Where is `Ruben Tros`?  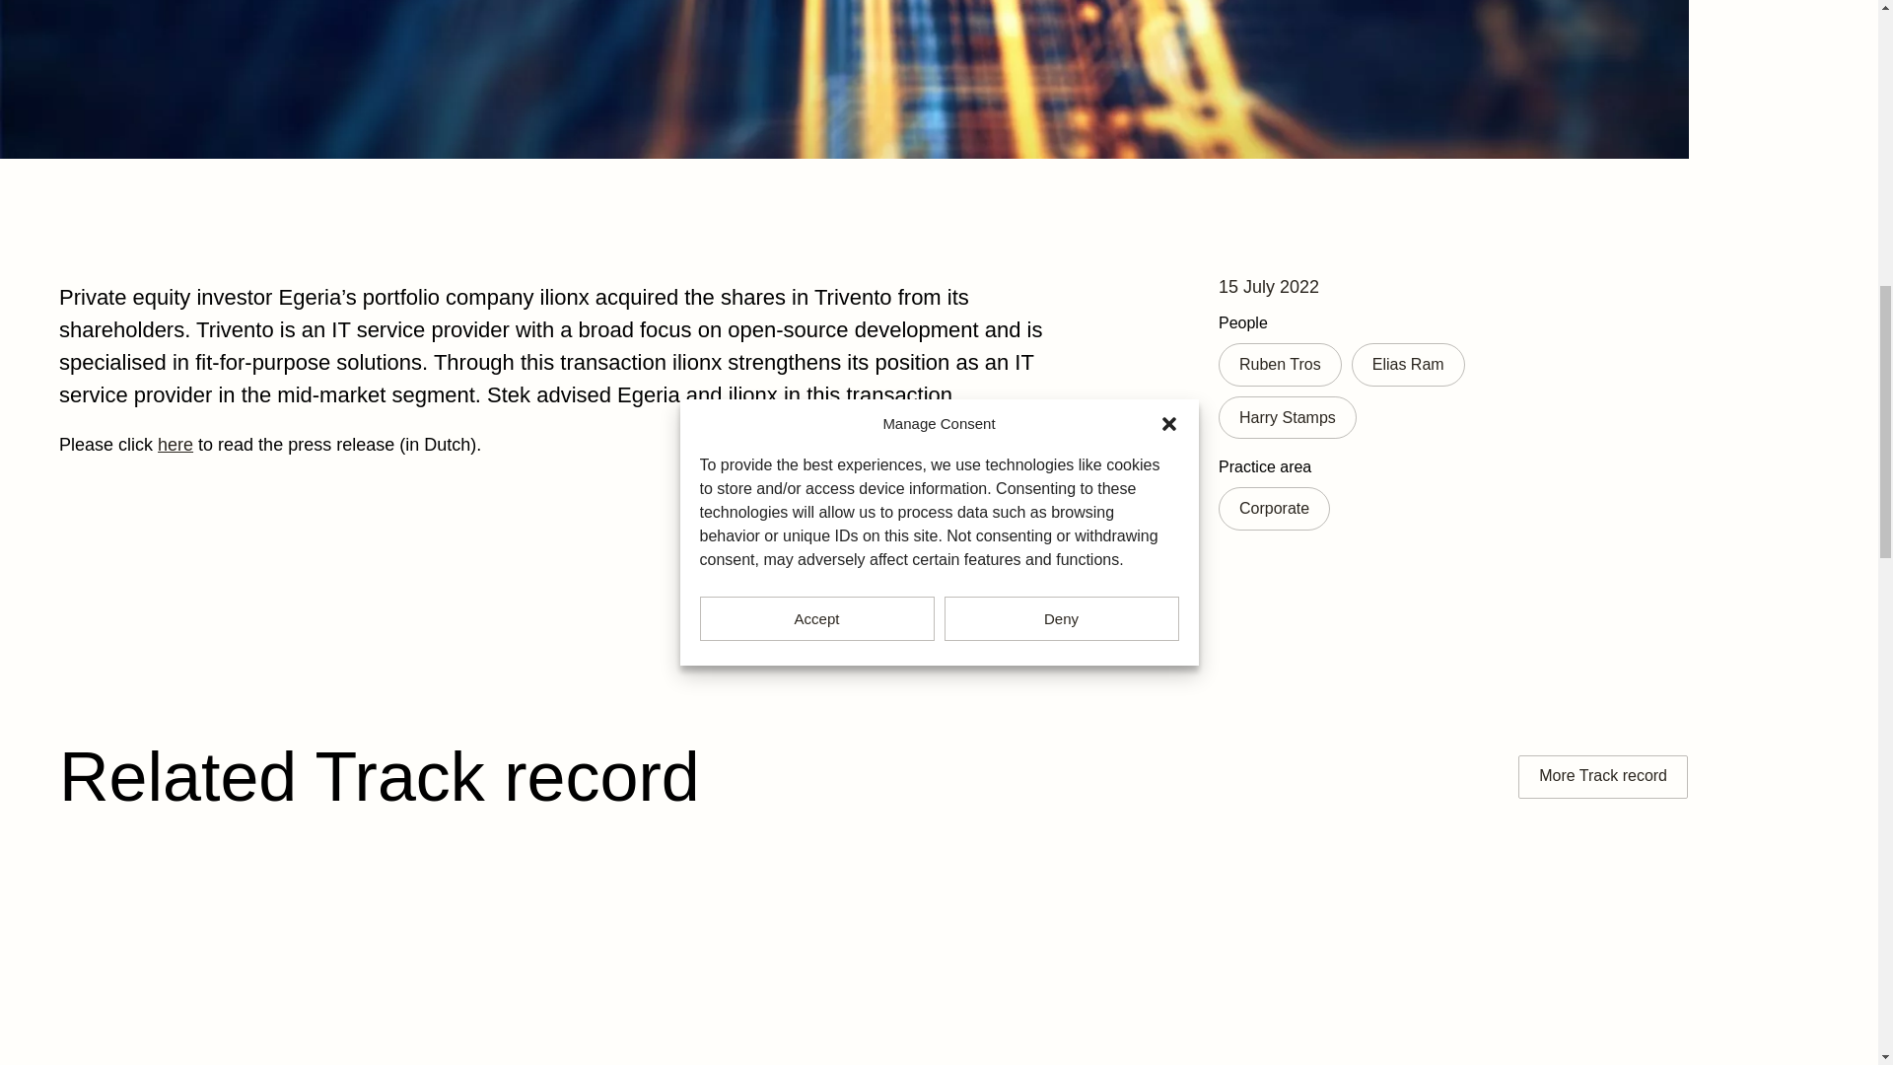 Ruben Tros is located at coordinates (1280, 365).